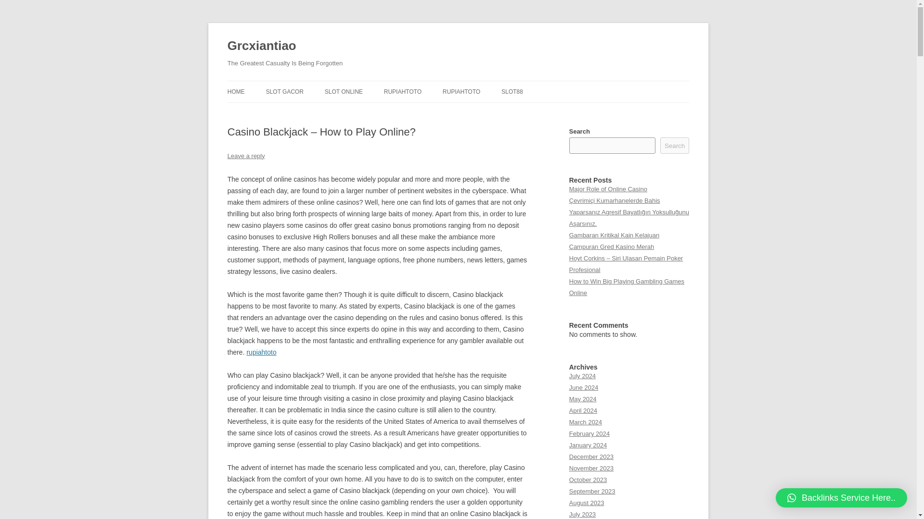 This screenshot has width=924, height=519. What do you see at coordinates (592, 491) in the screenshot?
I see `September 2023` at bounding box center [592, 491].